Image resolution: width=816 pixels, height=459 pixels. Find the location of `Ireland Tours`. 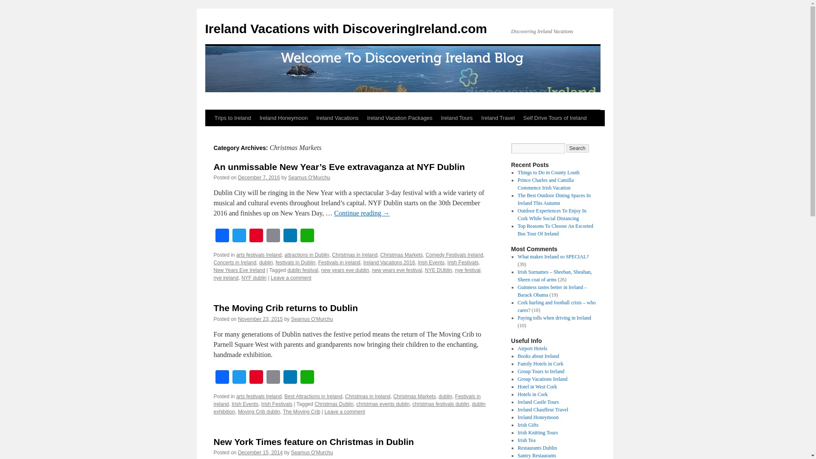

Ireland Tours is located at coordinates (456, 118).